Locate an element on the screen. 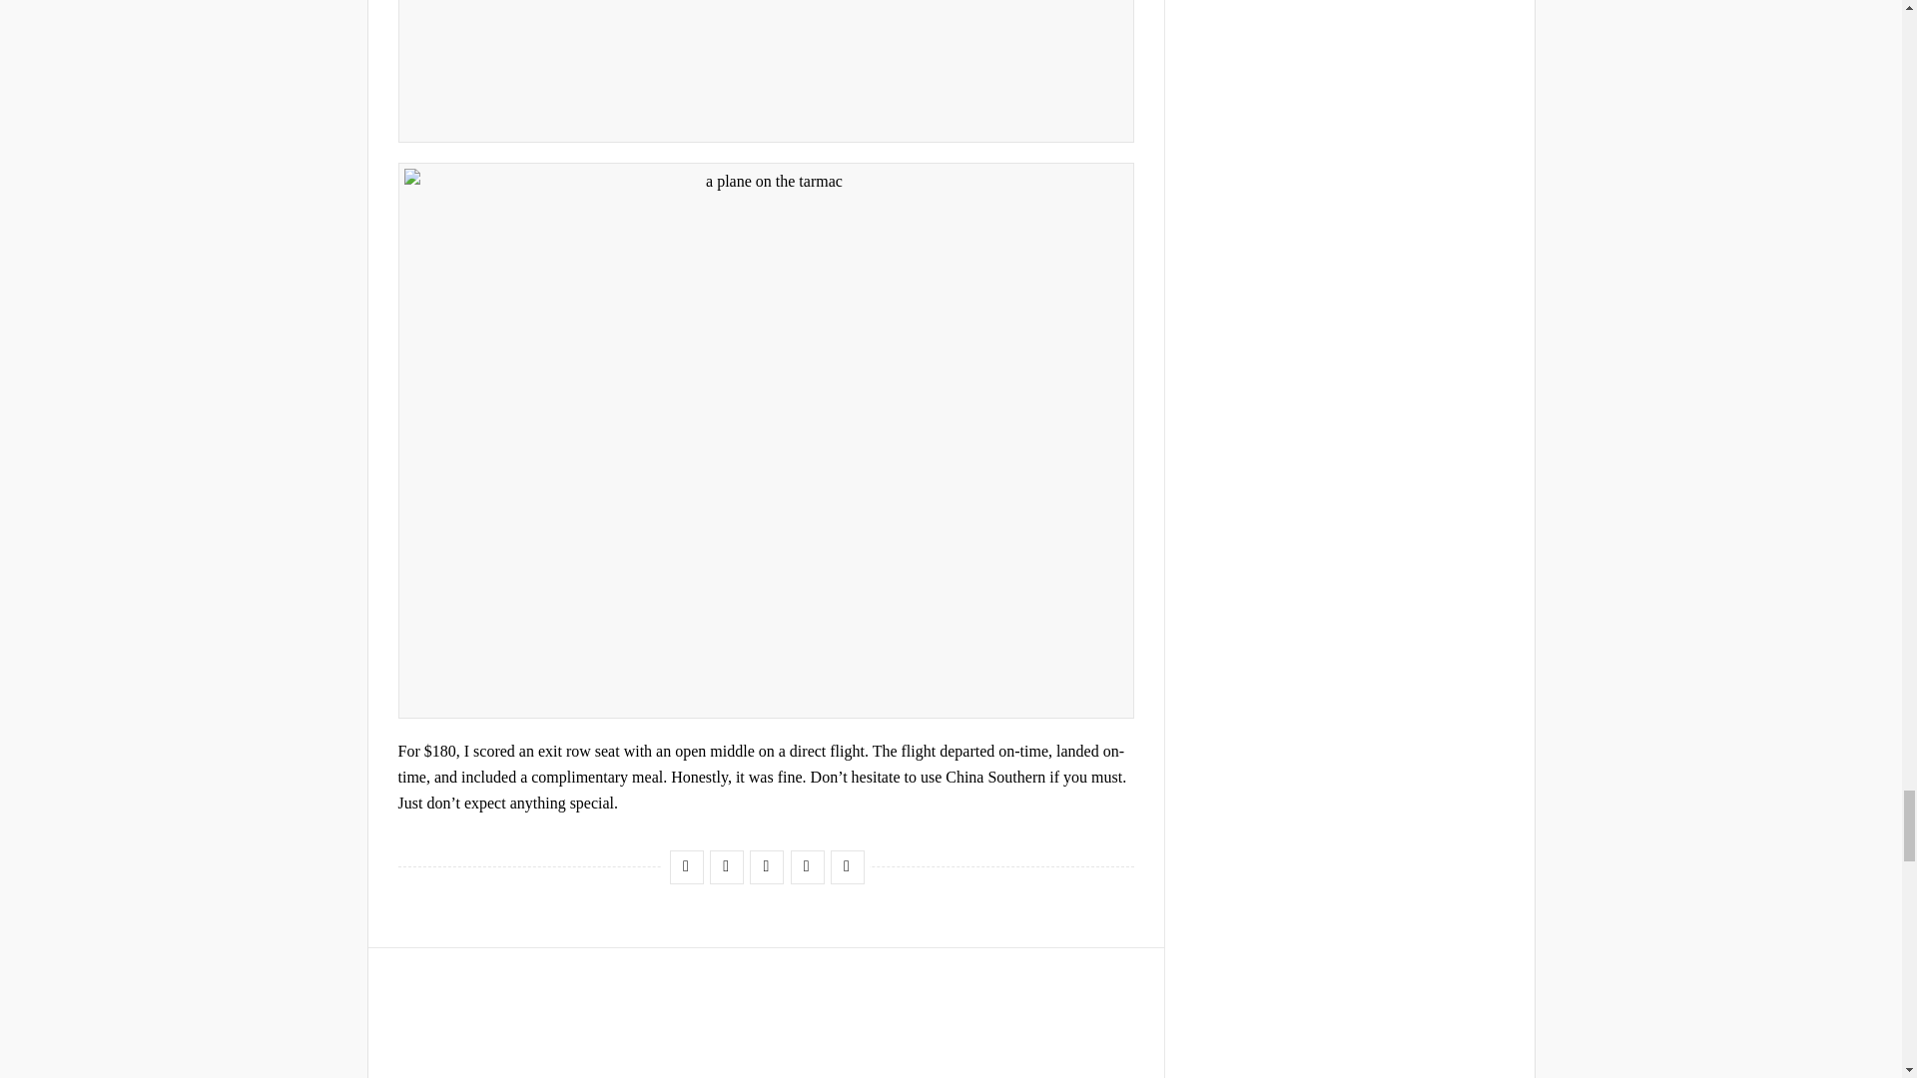  Share on Facebook is located at coordinates (685, 866).